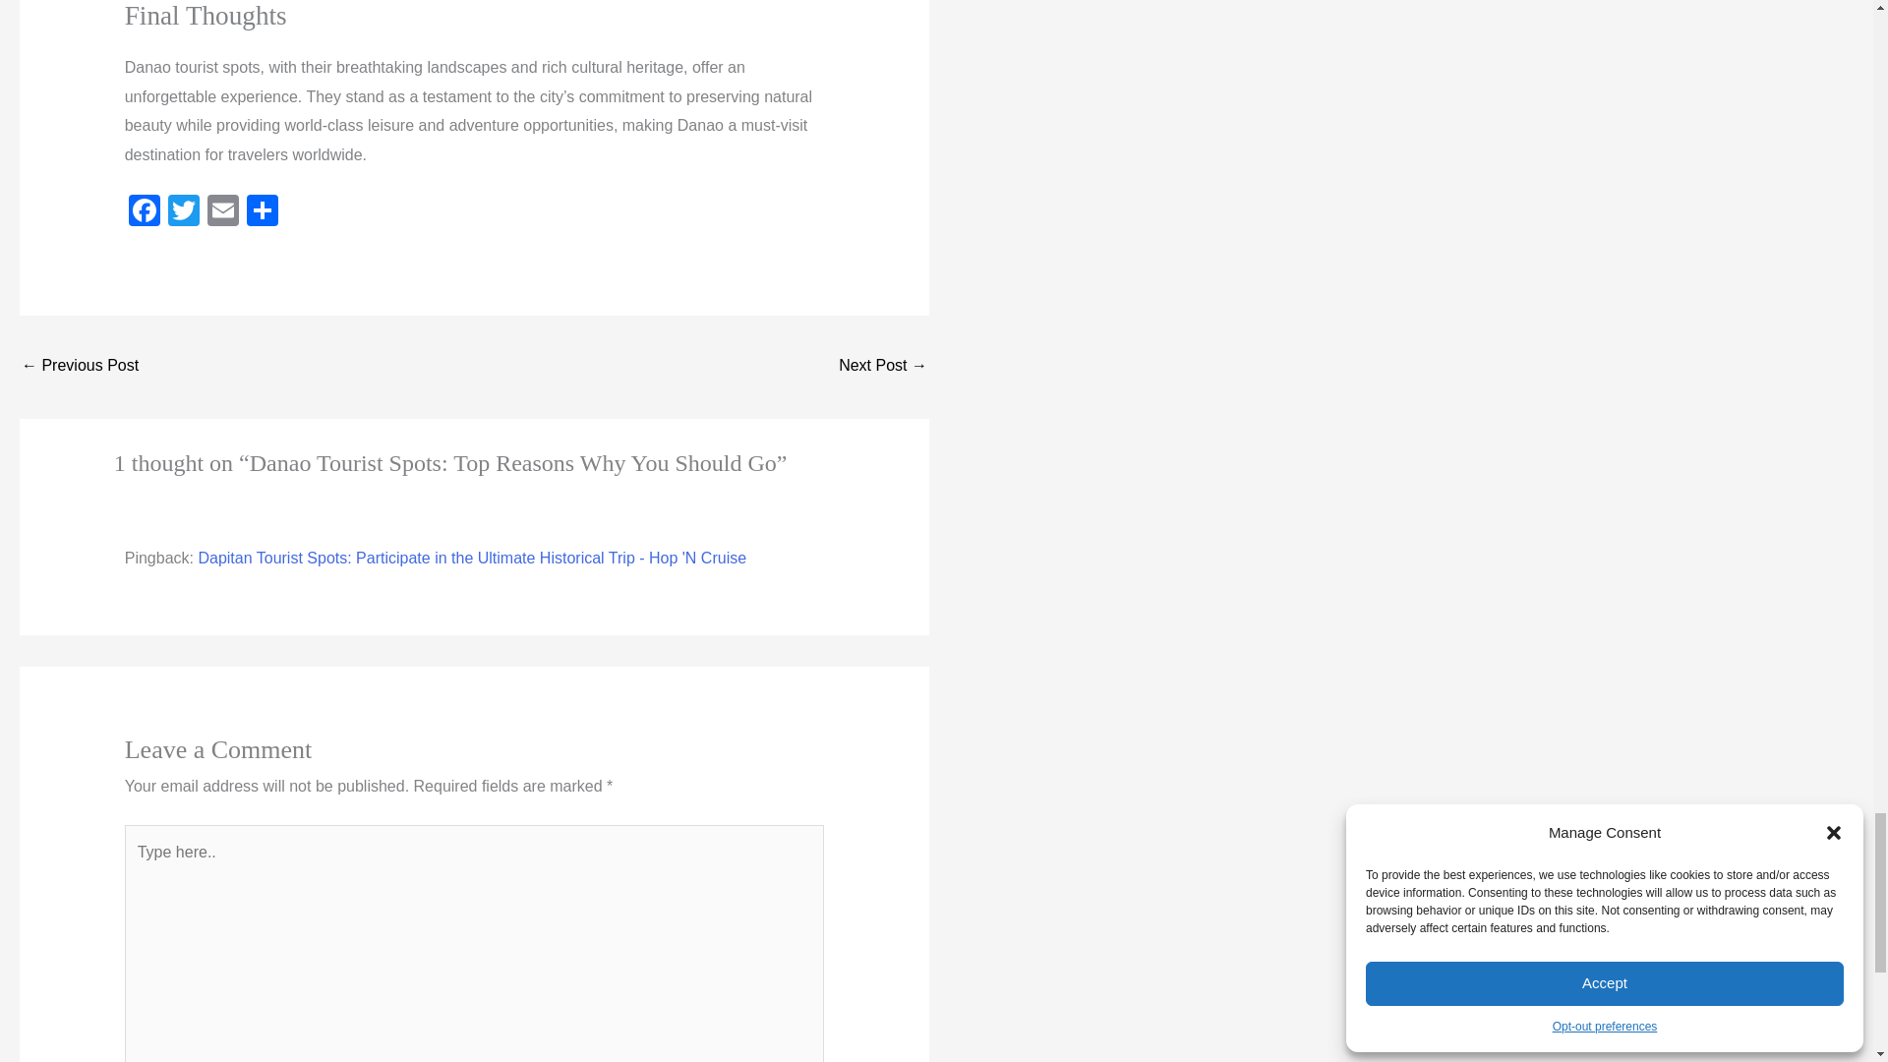 Image resolution: width=1888 pixels, height=1062 pixels. What do you see at coordinates (144, 212) in the screenshot?
I see `Facebook` at bounding box center [144, 212].